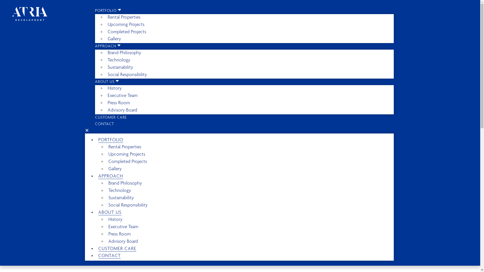  Describe the element at coordinates (123, 96) in the screenshot. I see `Executive Team` at that location.